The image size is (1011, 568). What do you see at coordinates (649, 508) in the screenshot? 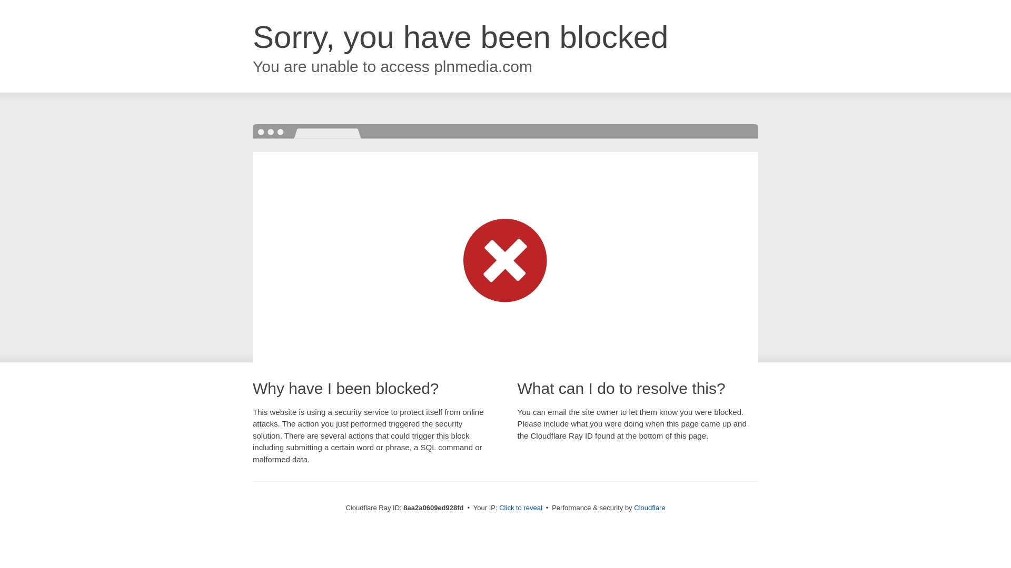
I see `Cloudflare` at bounding box center [649, 508].